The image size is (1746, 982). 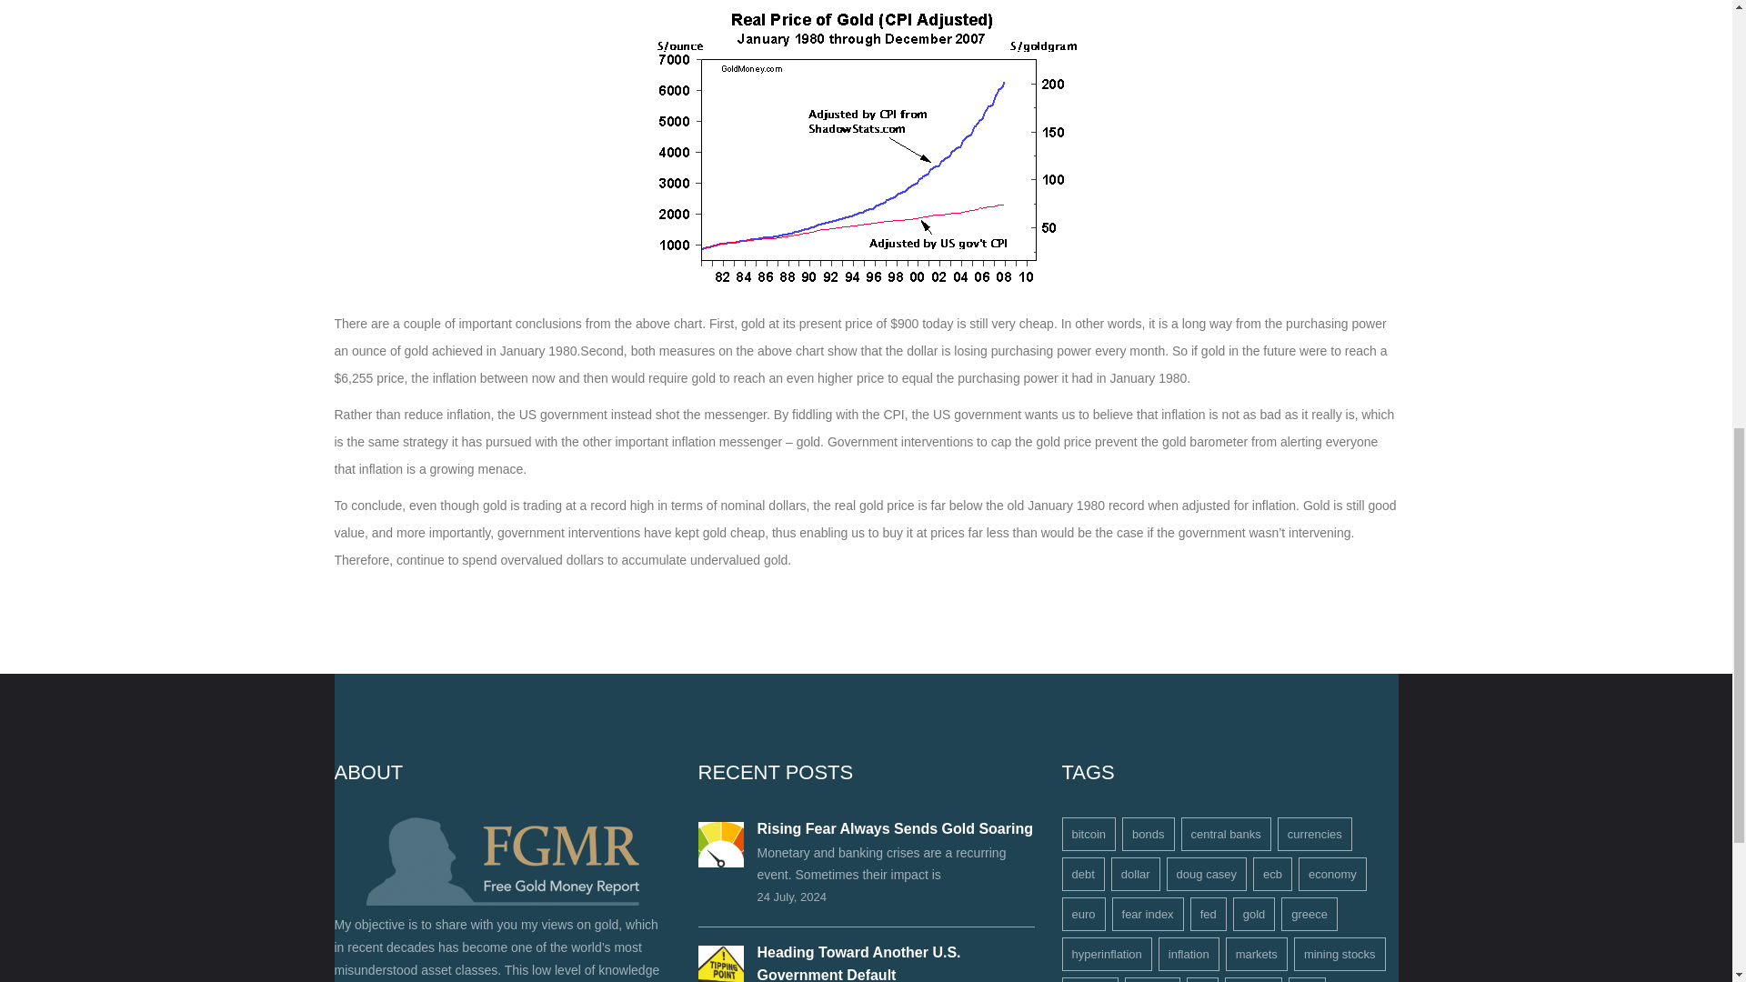 I want to click on bonds, so click(x=1148, y=834).